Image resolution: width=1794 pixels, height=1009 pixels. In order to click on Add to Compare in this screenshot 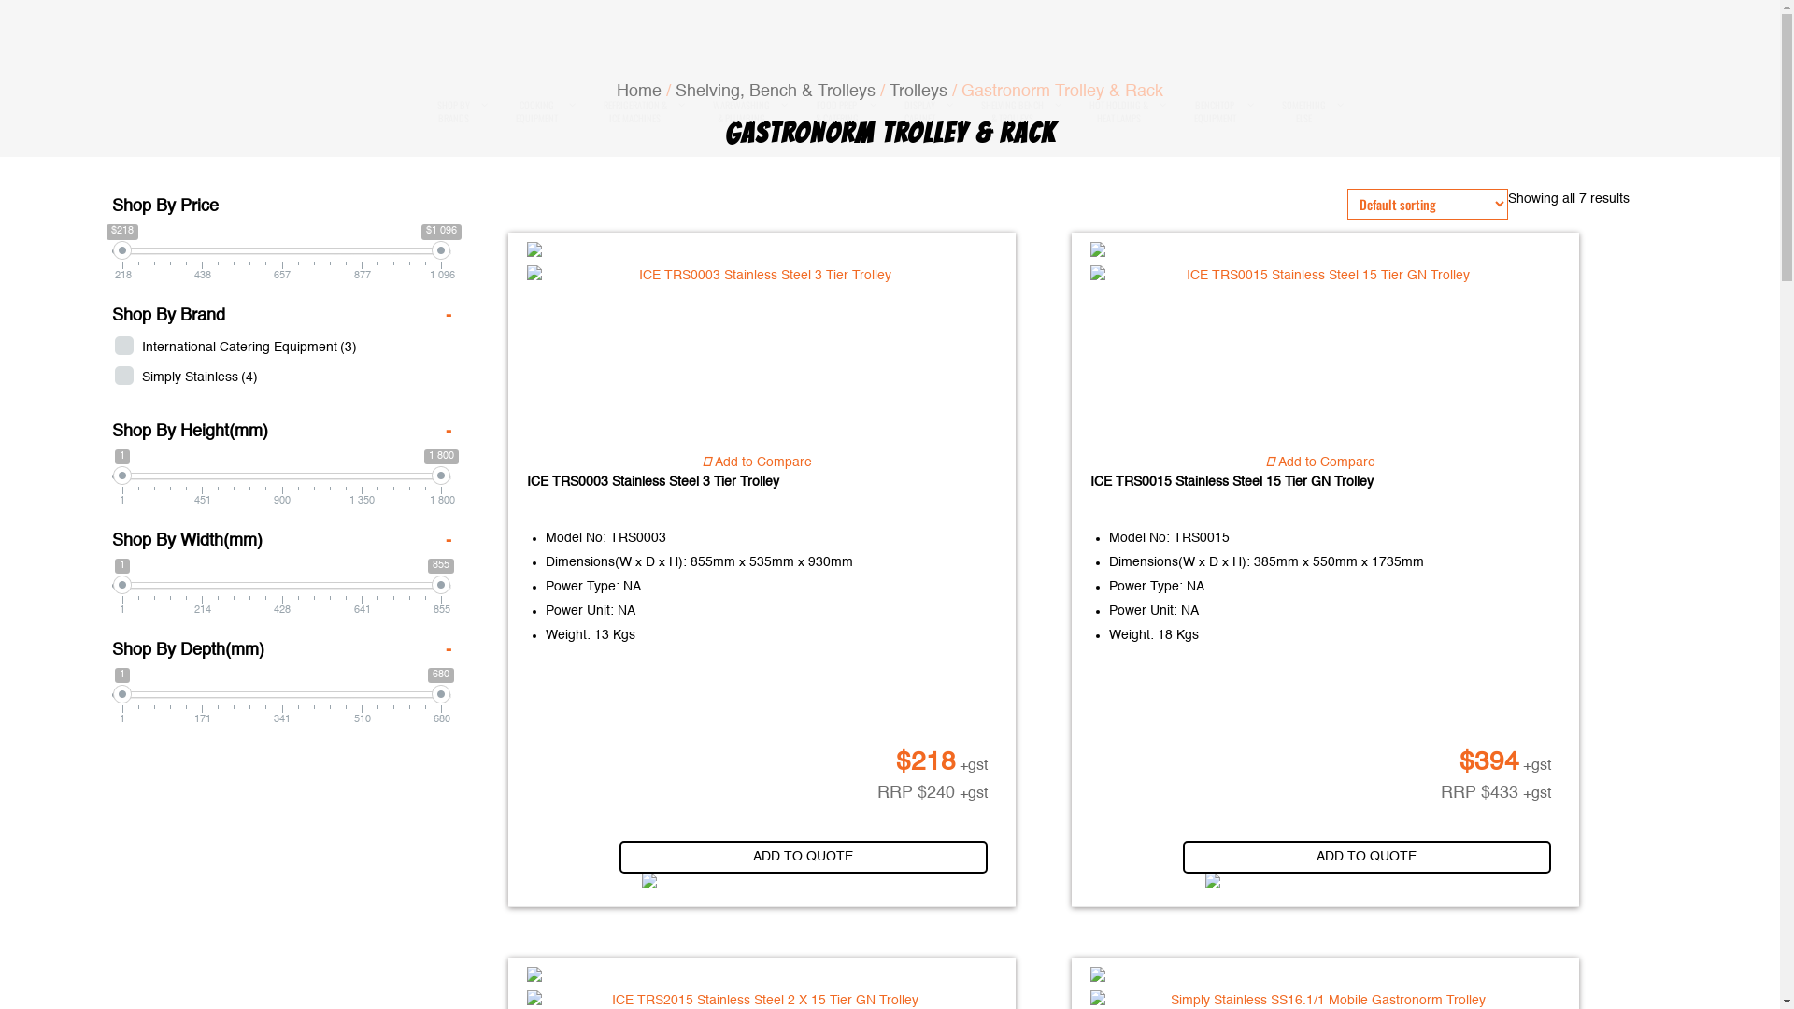, I will do `click(757, 463)`.